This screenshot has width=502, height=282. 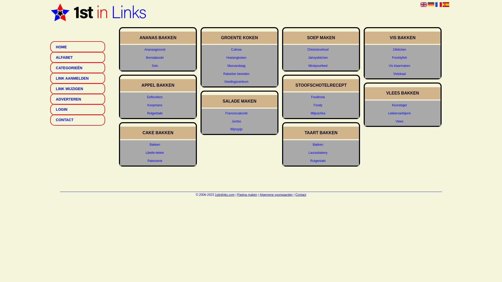 What do you see at coordinates (400, 113) in the screenshot?
I see `Lekkervanbijons` at bounding box center [400, 113].